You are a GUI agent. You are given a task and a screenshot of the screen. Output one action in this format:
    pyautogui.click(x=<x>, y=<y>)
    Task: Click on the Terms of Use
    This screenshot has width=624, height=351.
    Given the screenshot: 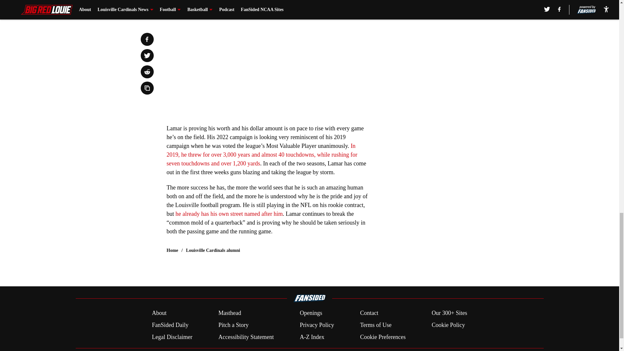 What is the action you would take?
    pyautogui.click(x=376, y=325)
    